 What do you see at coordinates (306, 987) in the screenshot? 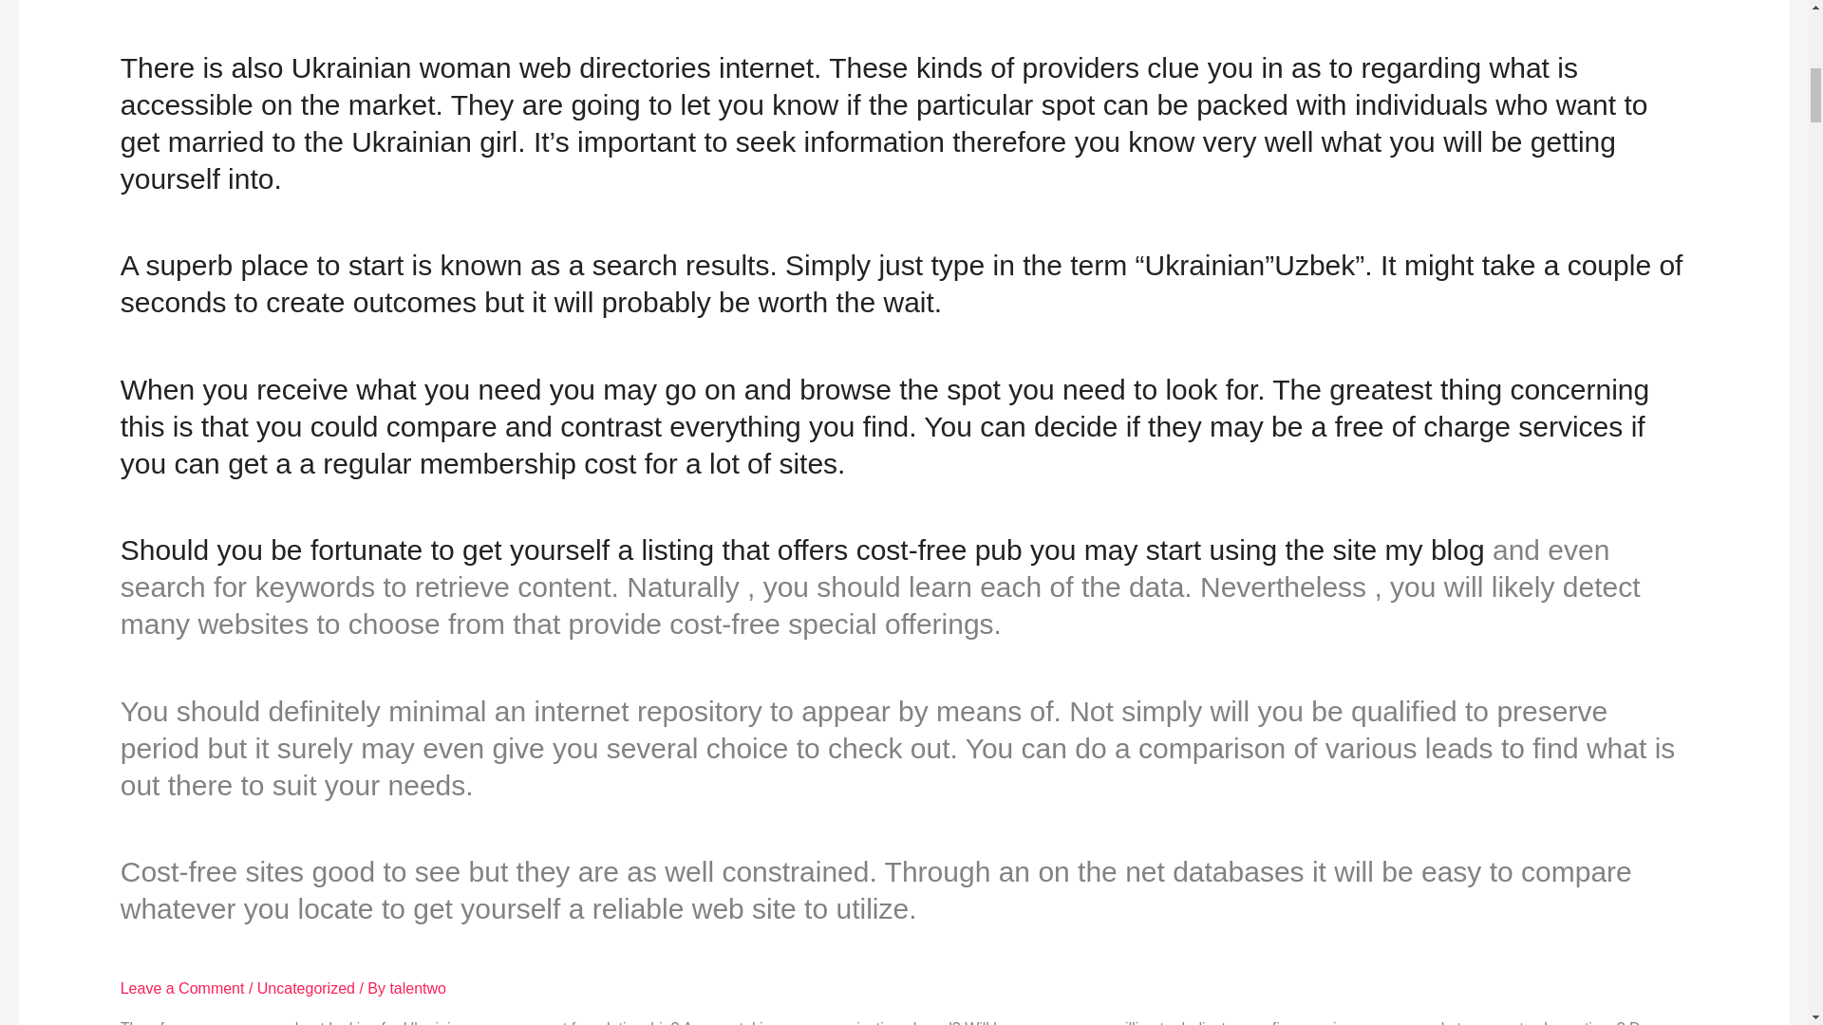
I see `Uncategorized` at bounding box center [306, 987].